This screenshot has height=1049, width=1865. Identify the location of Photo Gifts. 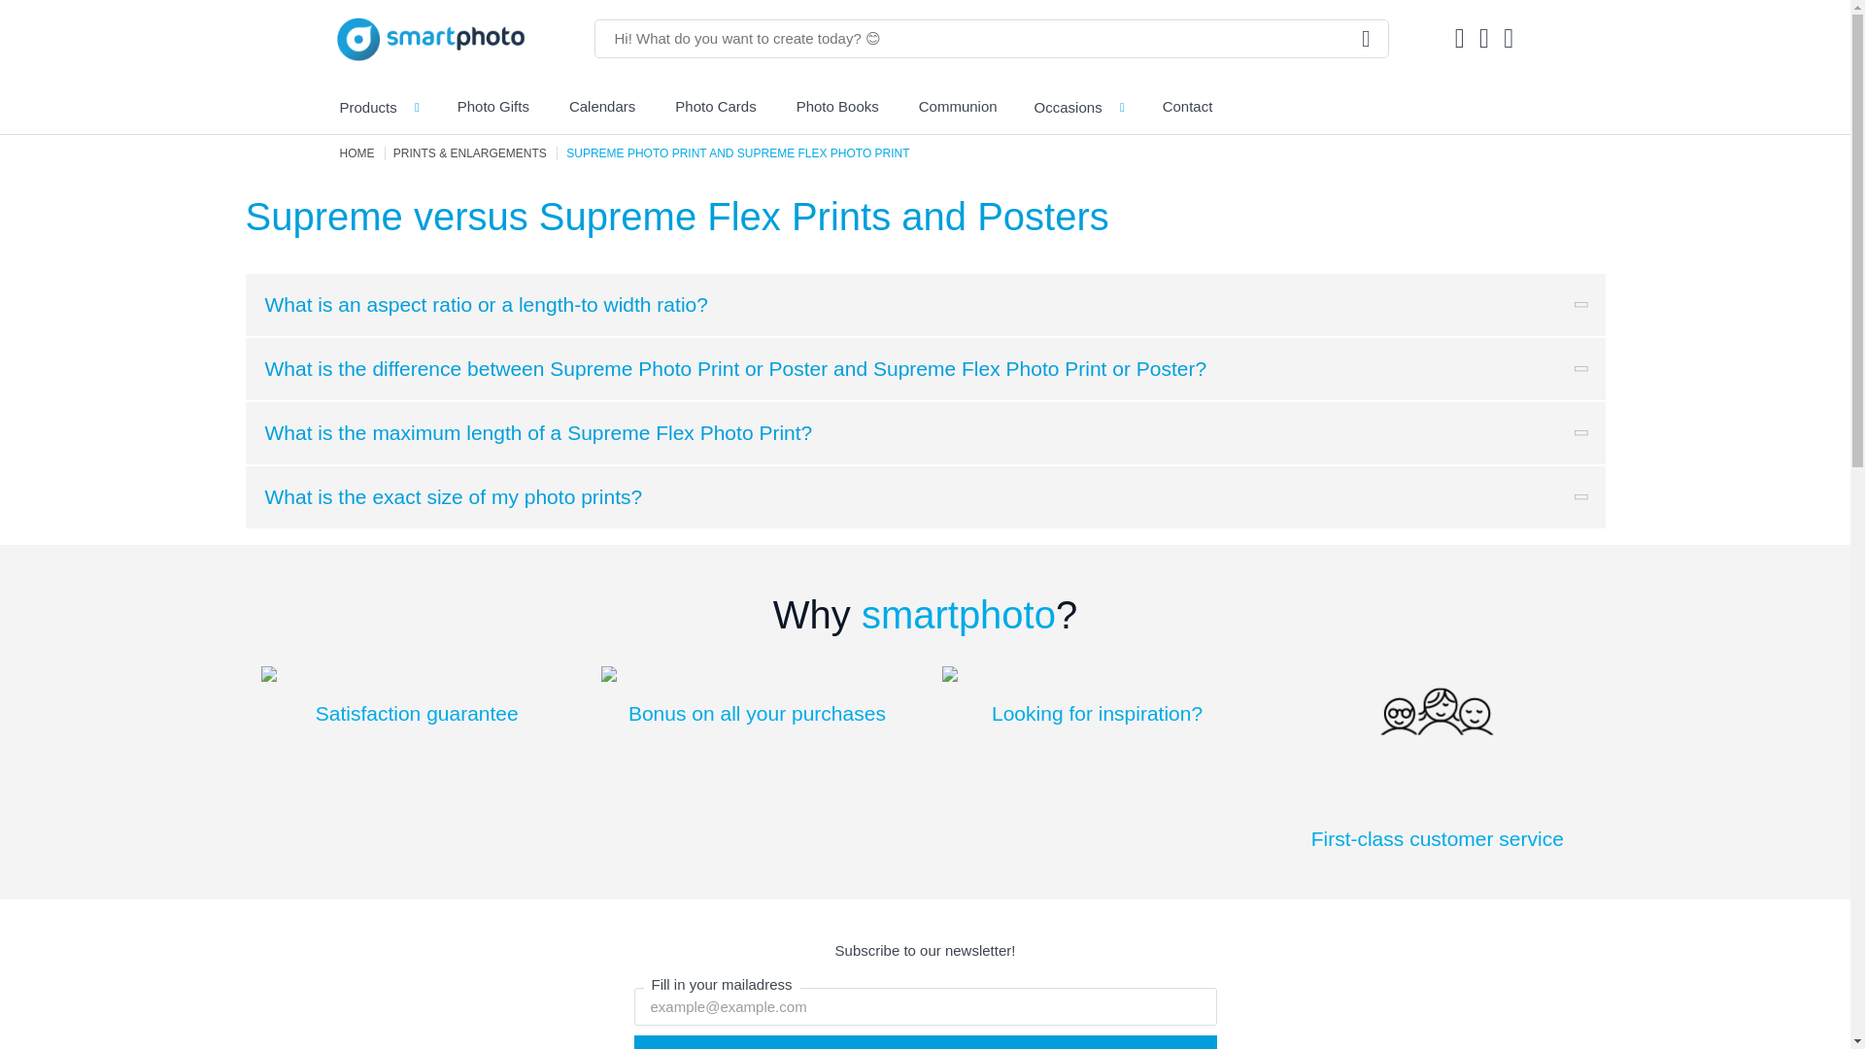
(492, 107).